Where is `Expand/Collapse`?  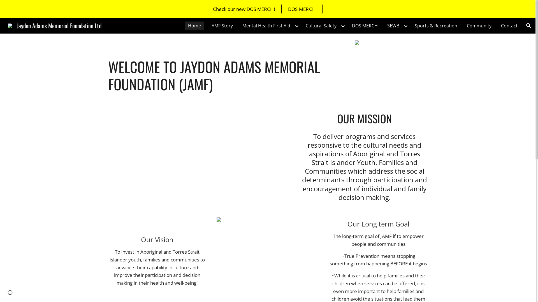 Expand/Collapse is located at coordinates (343, 26).